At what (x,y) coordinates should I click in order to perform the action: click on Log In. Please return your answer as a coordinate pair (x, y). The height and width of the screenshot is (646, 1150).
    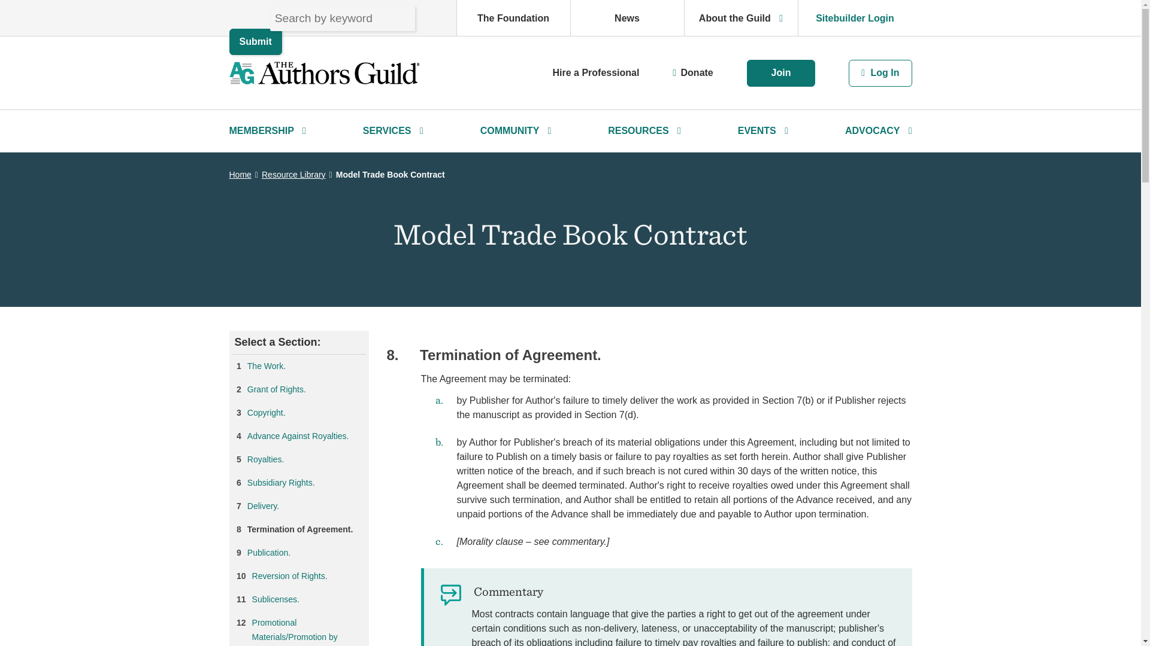
    Looking at the image, I should click on (880, 72).